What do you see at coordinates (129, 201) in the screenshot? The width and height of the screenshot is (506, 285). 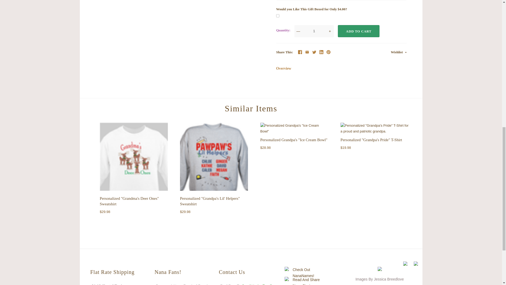 I see `Personalized "Grandma's Deer Ones" Sweatshirt` at bounding box center [129, 201].